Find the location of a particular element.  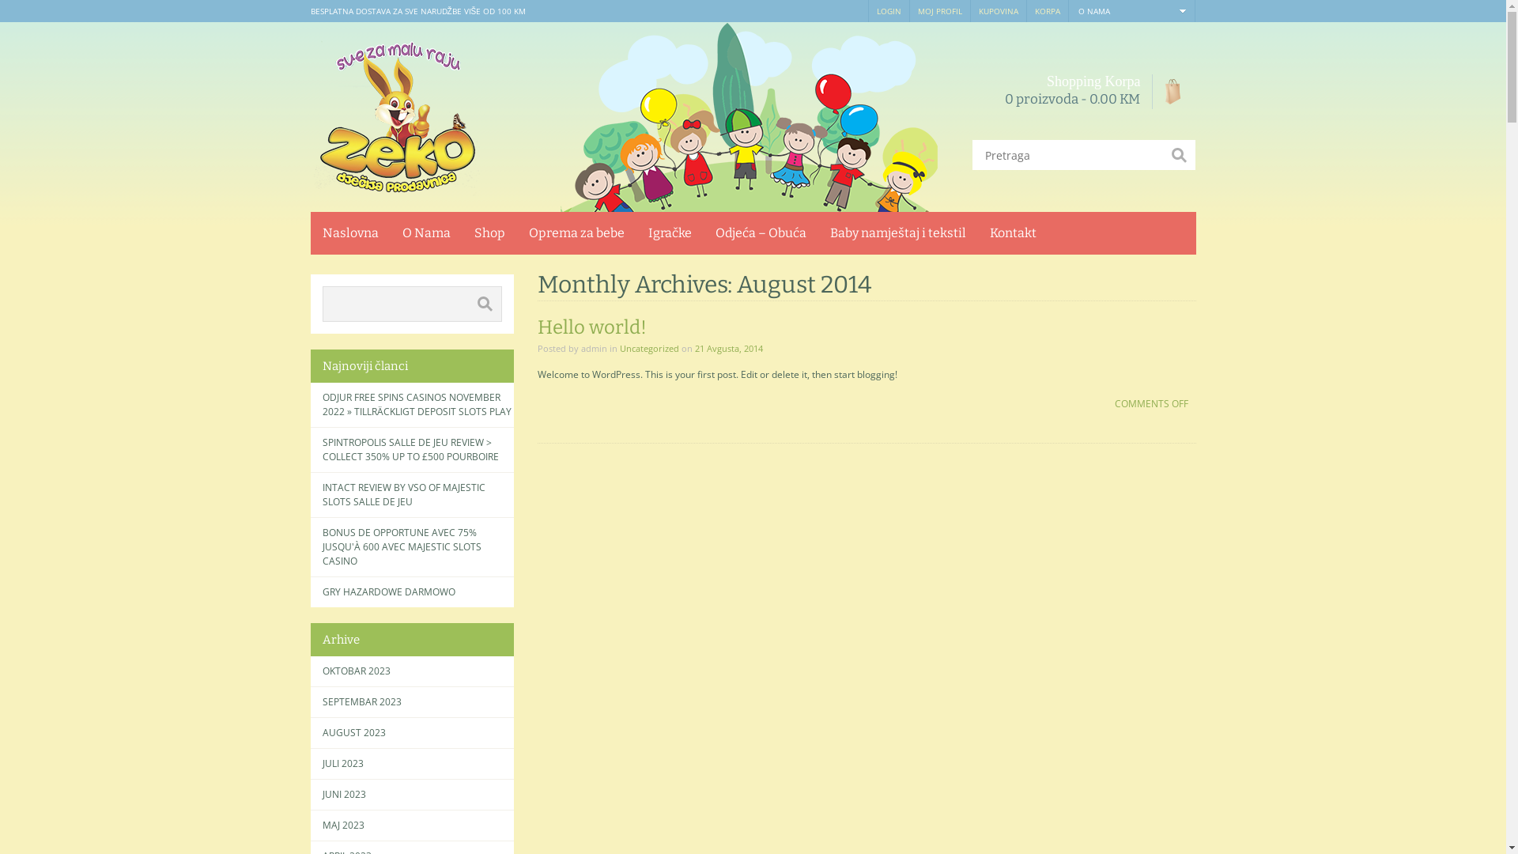

Uncategorized is located at coordinates (650, 348).